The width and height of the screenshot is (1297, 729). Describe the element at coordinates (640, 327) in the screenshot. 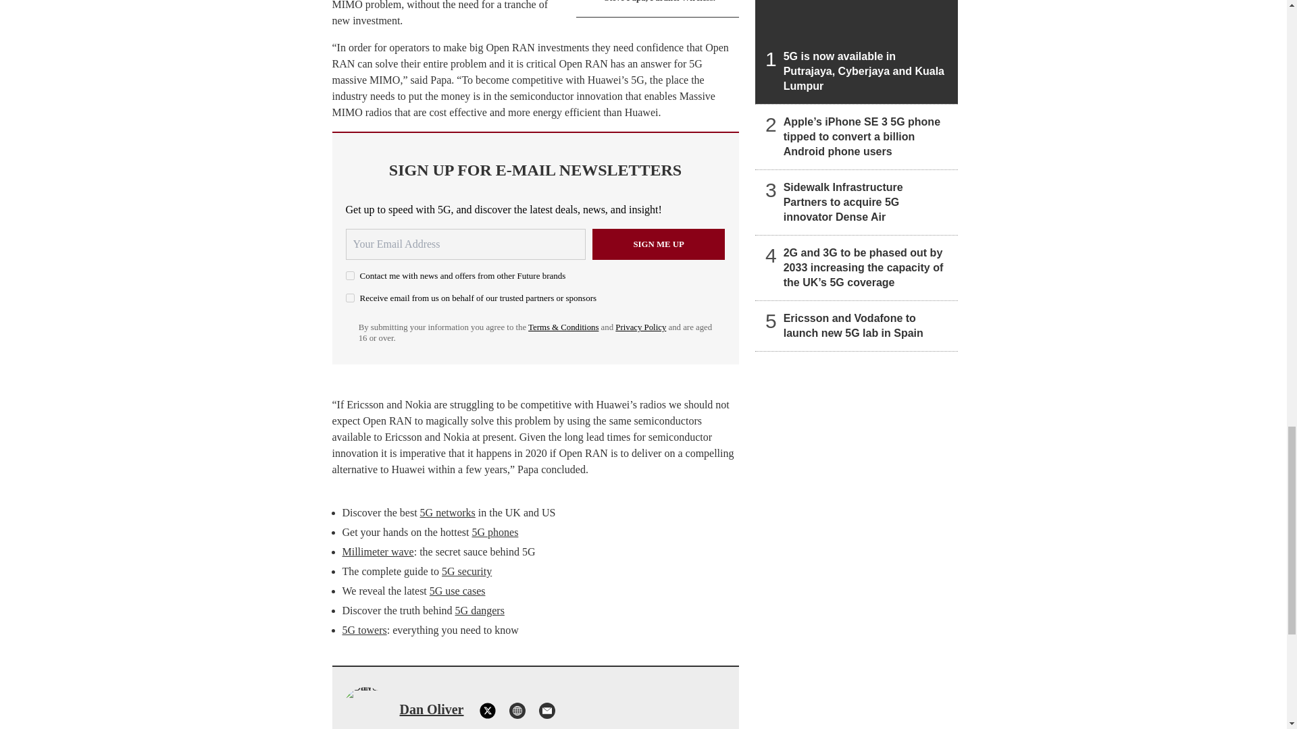

I see `Privacy Policy` at that location.